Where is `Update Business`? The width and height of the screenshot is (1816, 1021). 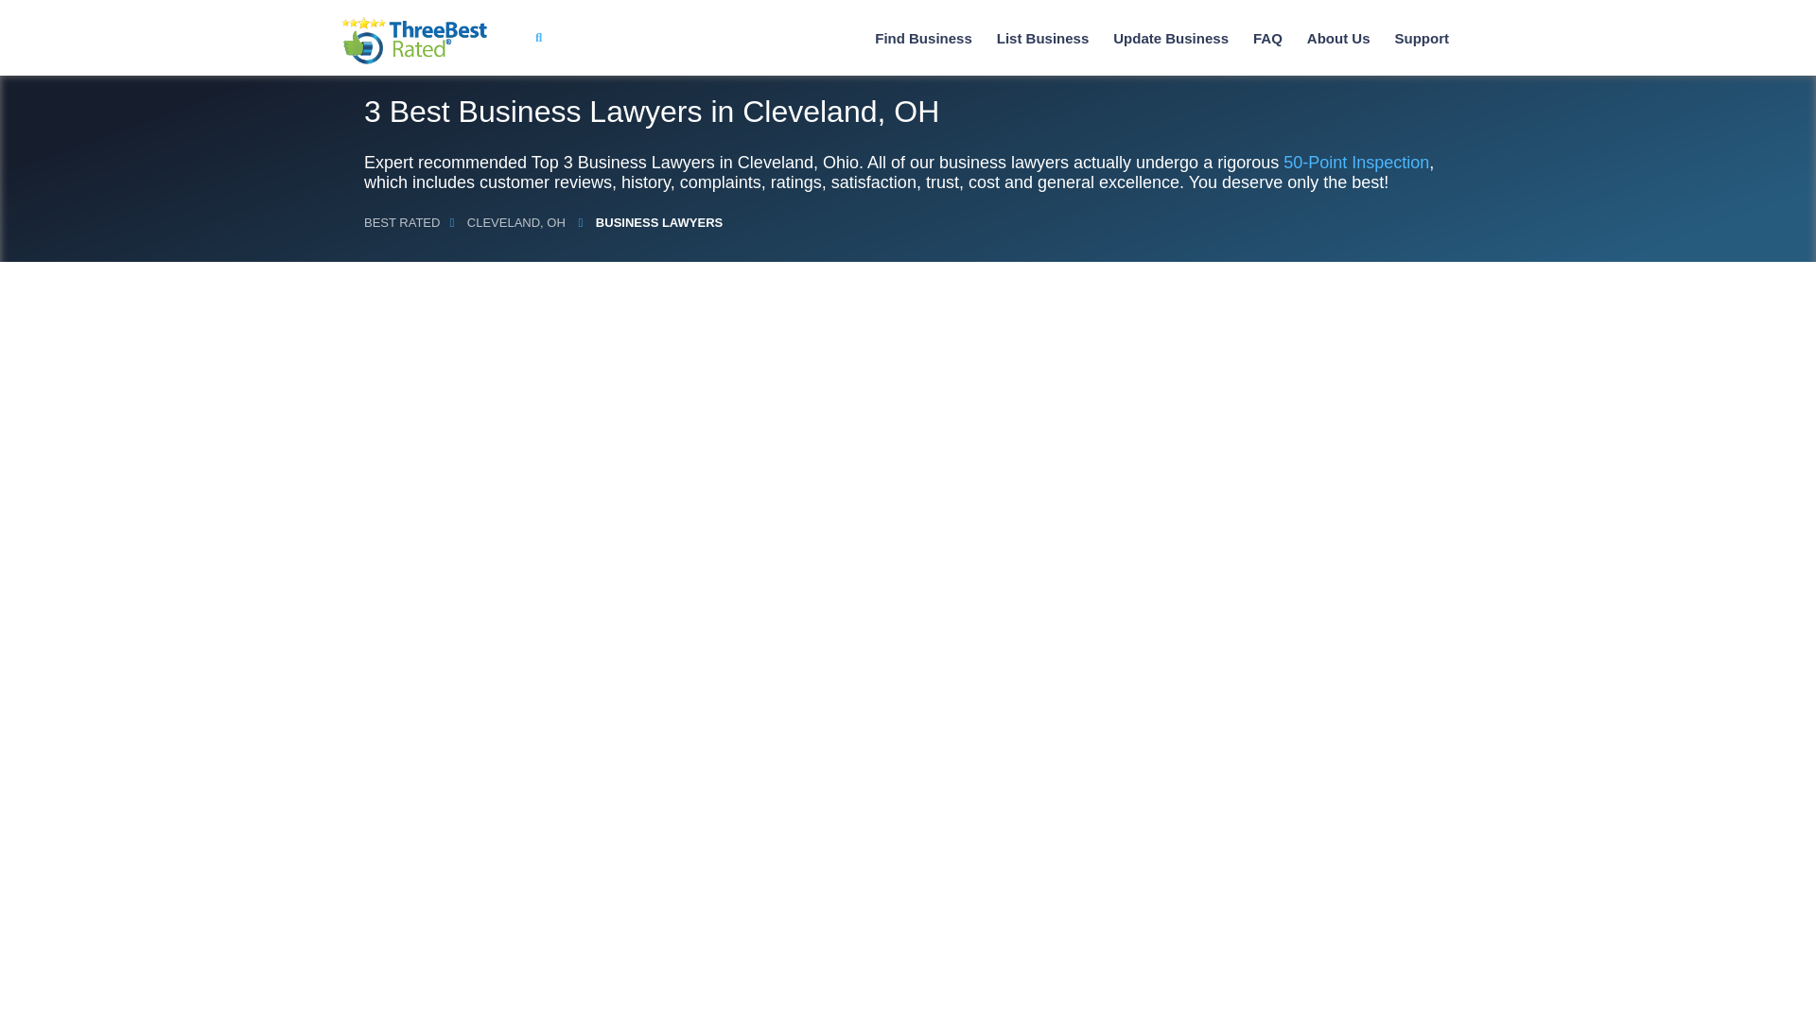
Update Business is located at coordinates (1171, 38).